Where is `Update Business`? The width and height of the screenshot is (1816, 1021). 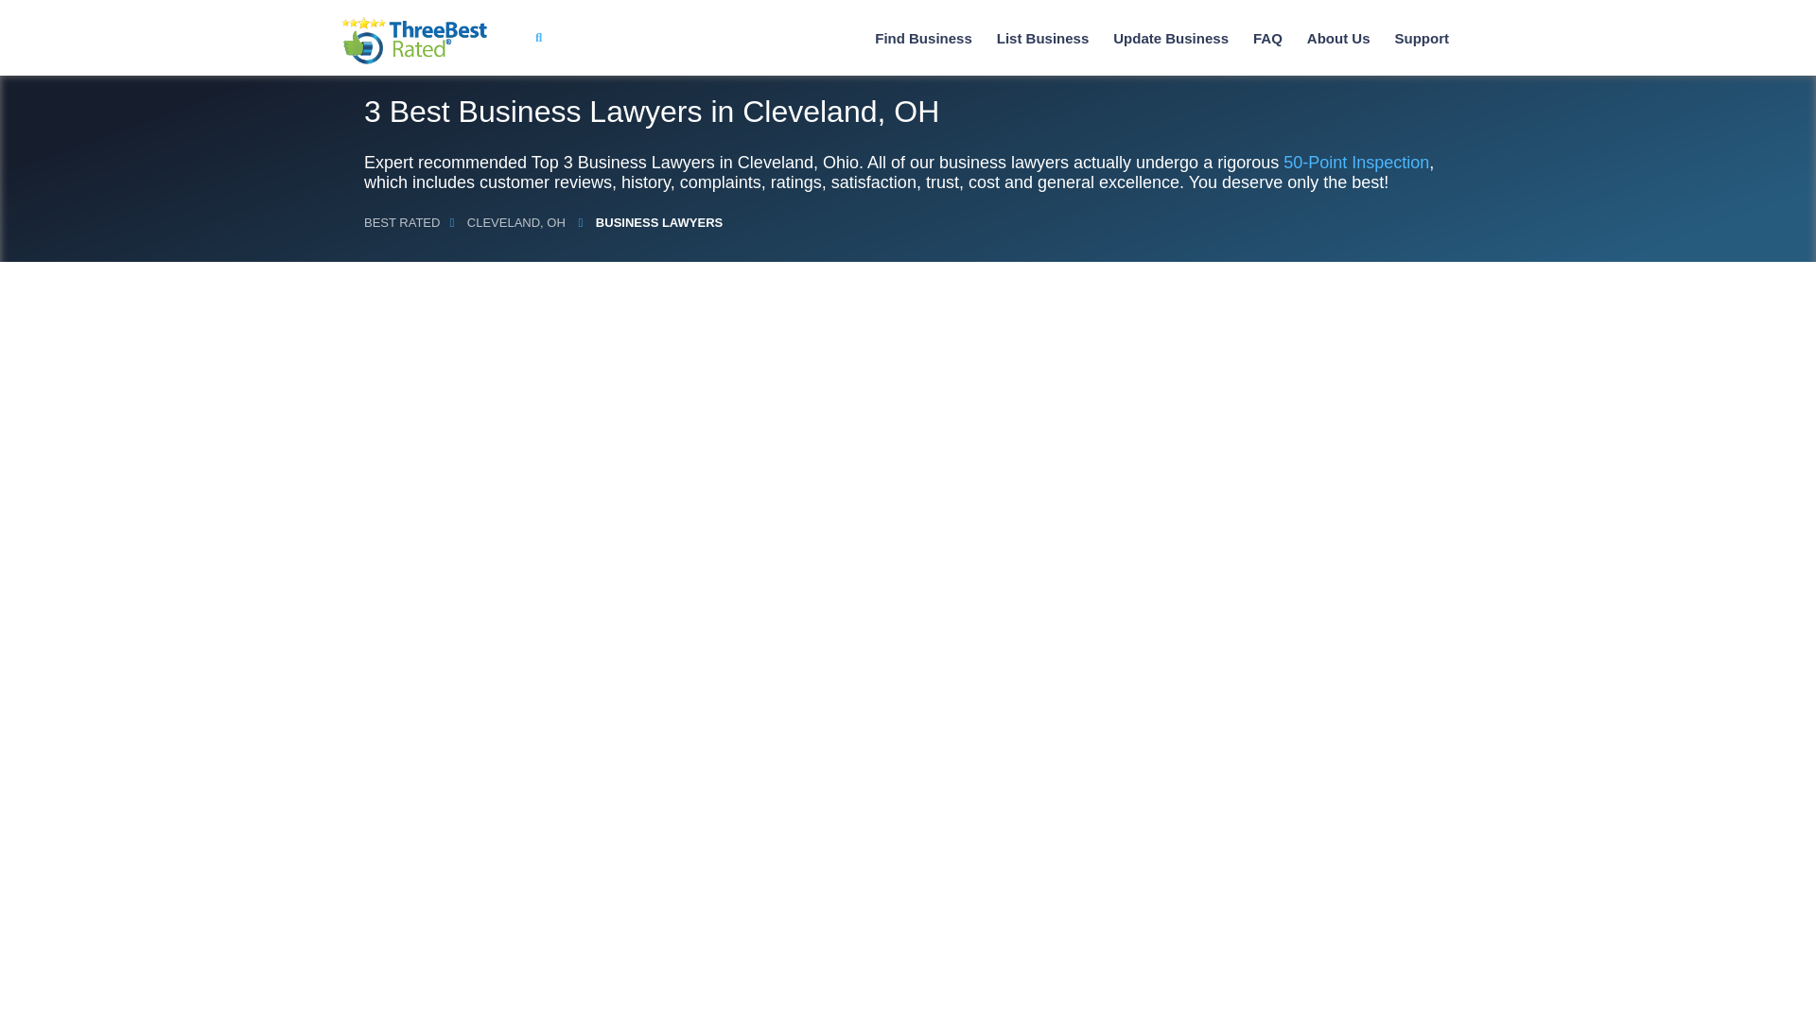
Update Business is located at coordinates (1171, 38).